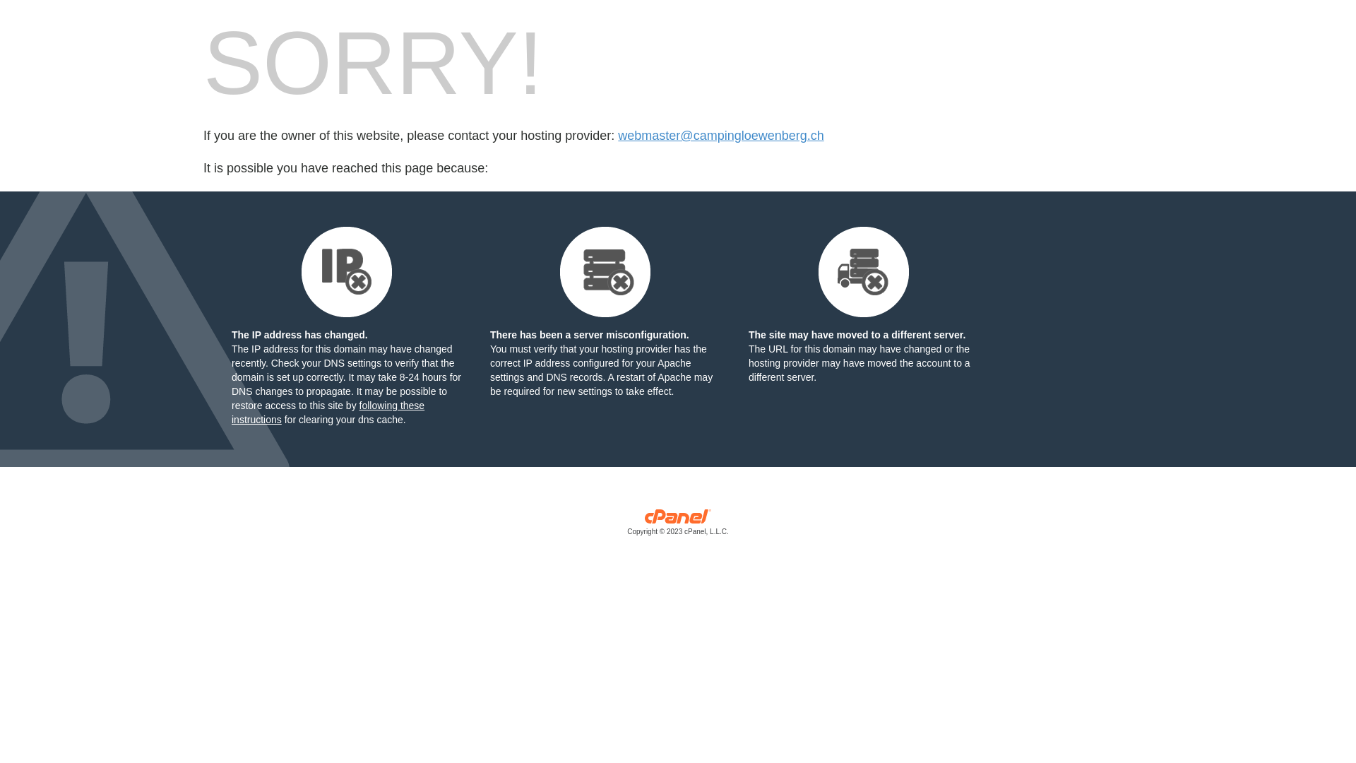 This screenshot has height=763, width=1356. What do you see at coordinates (328, 413) in the screenshot?
I see `following these instructions` at bounding box center [328, 413].